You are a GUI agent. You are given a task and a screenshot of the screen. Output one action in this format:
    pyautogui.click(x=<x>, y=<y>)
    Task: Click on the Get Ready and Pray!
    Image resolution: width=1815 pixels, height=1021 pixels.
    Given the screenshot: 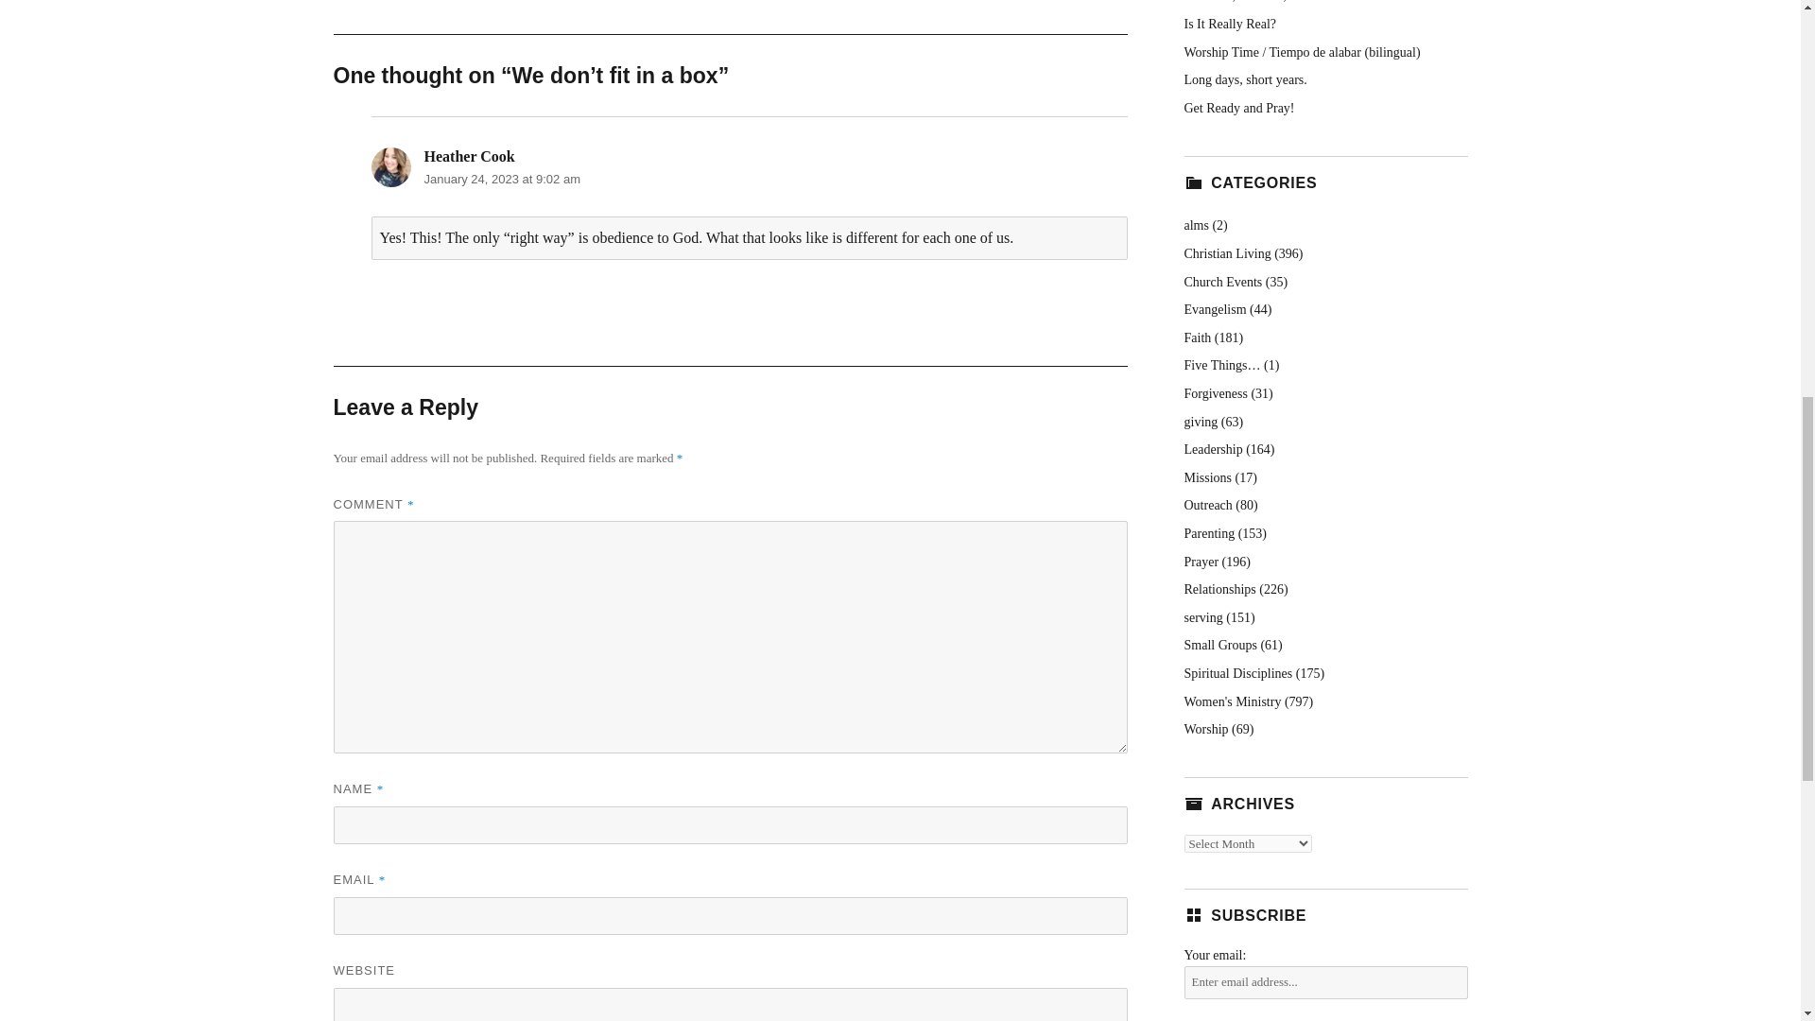 What is the action you would take?
    pyautogui.click(x=1238, y=108)
    